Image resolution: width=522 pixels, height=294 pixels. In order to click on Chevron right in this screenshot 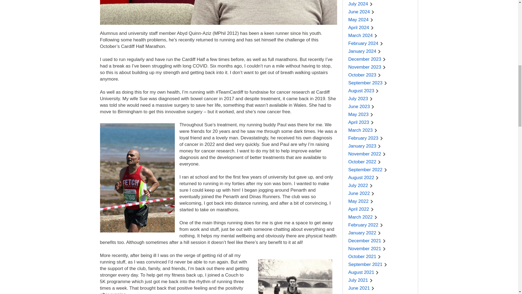, I will do `click(372, 20)`.